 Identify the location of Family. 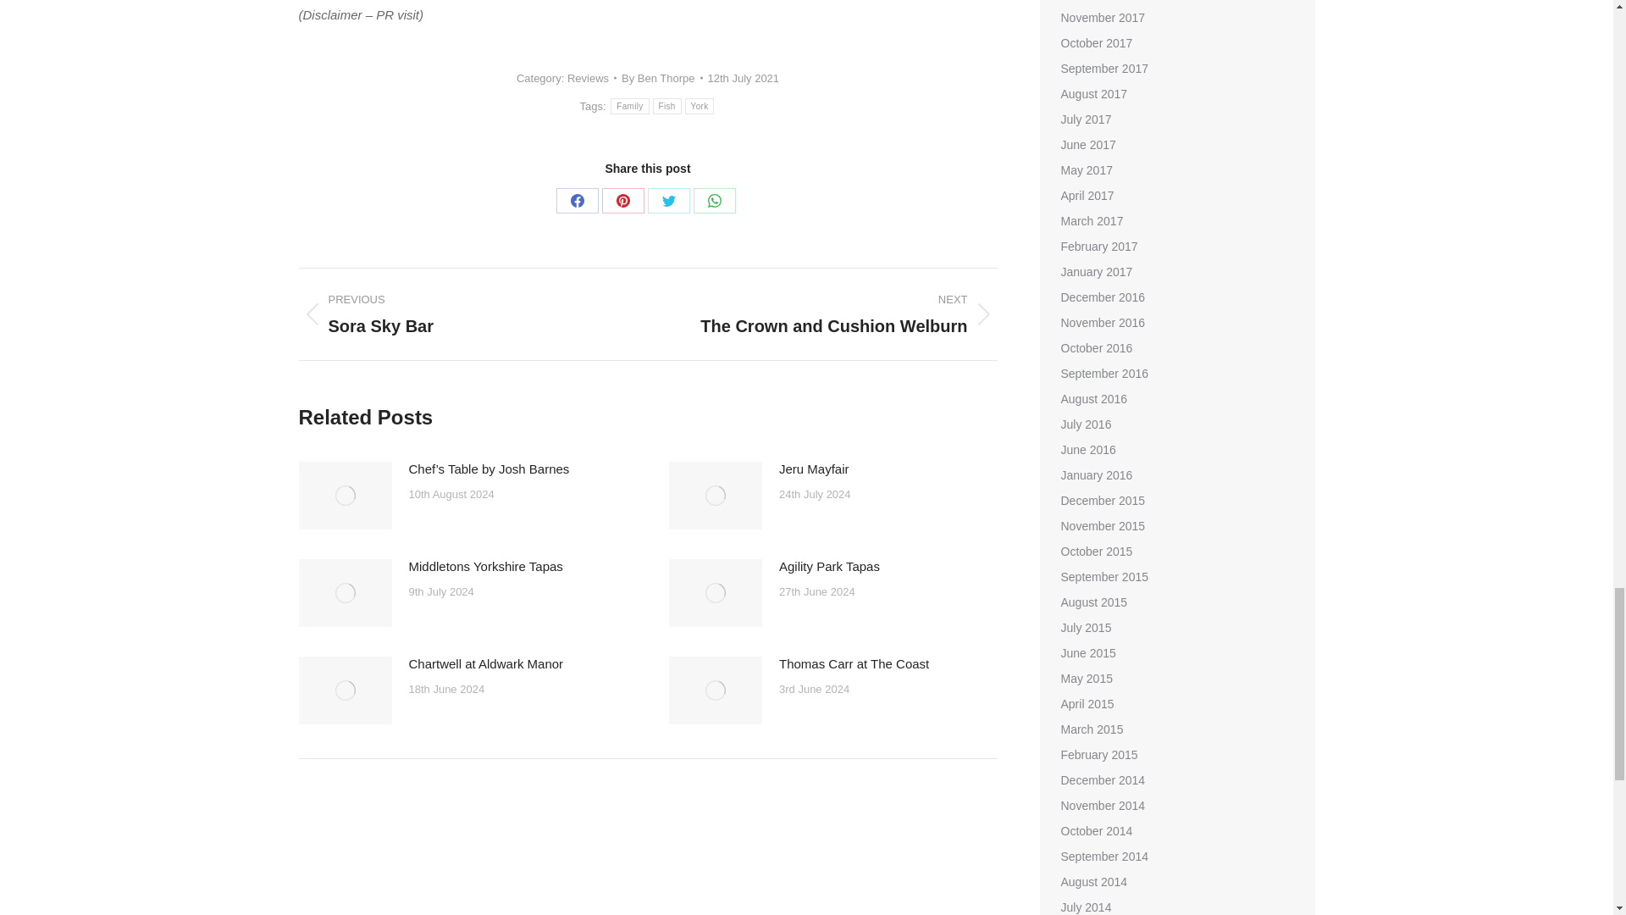
(630, 106).